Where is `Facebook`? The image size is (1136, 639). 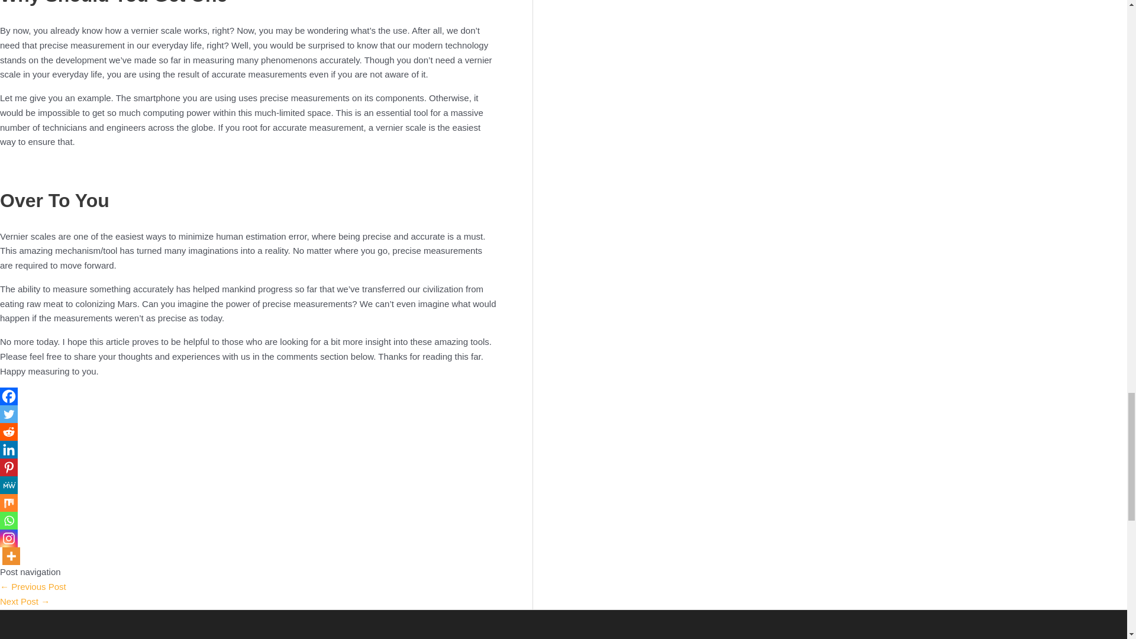 Facebook is located at coordinates (9, 396).